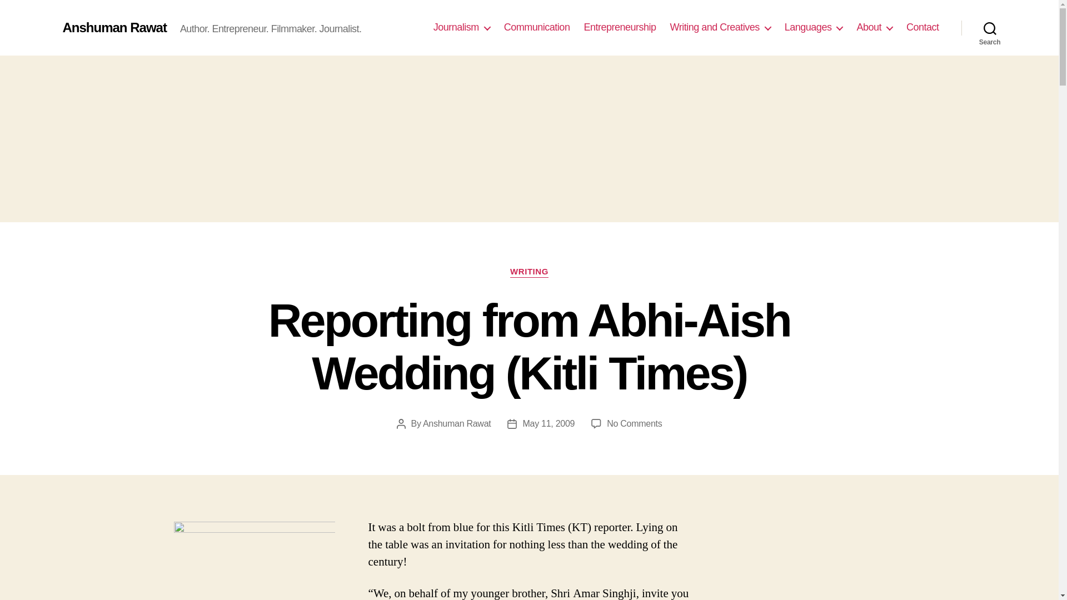 This screenshot has height=600, width=1067. I want to click on ash-abhi-wedding, so click(254, 561).